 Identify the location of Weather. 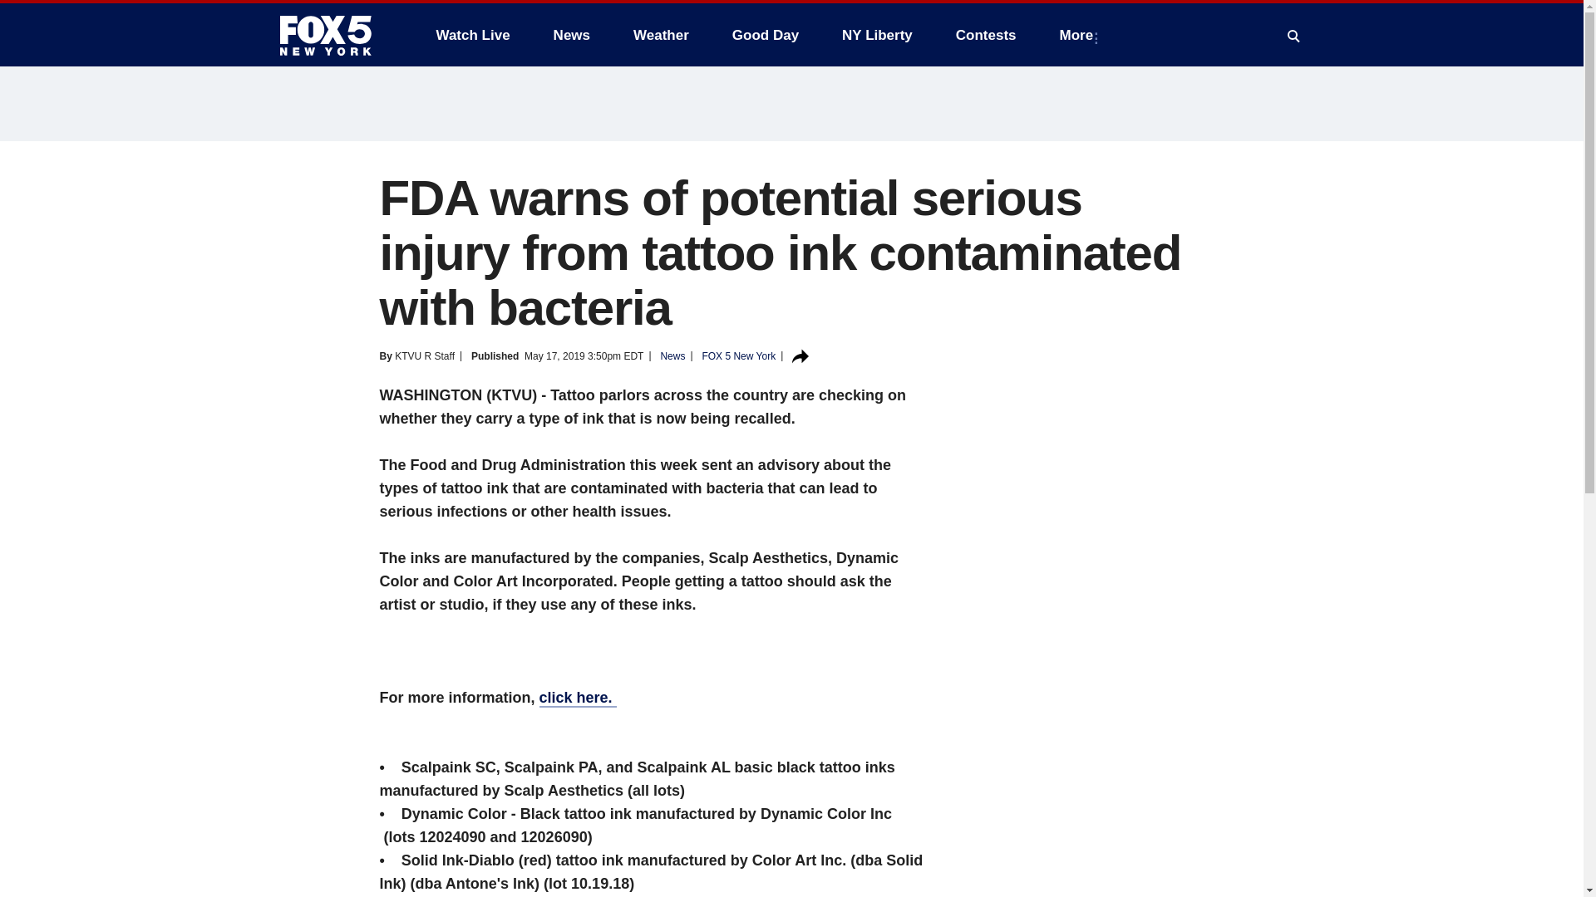
(661, 35).